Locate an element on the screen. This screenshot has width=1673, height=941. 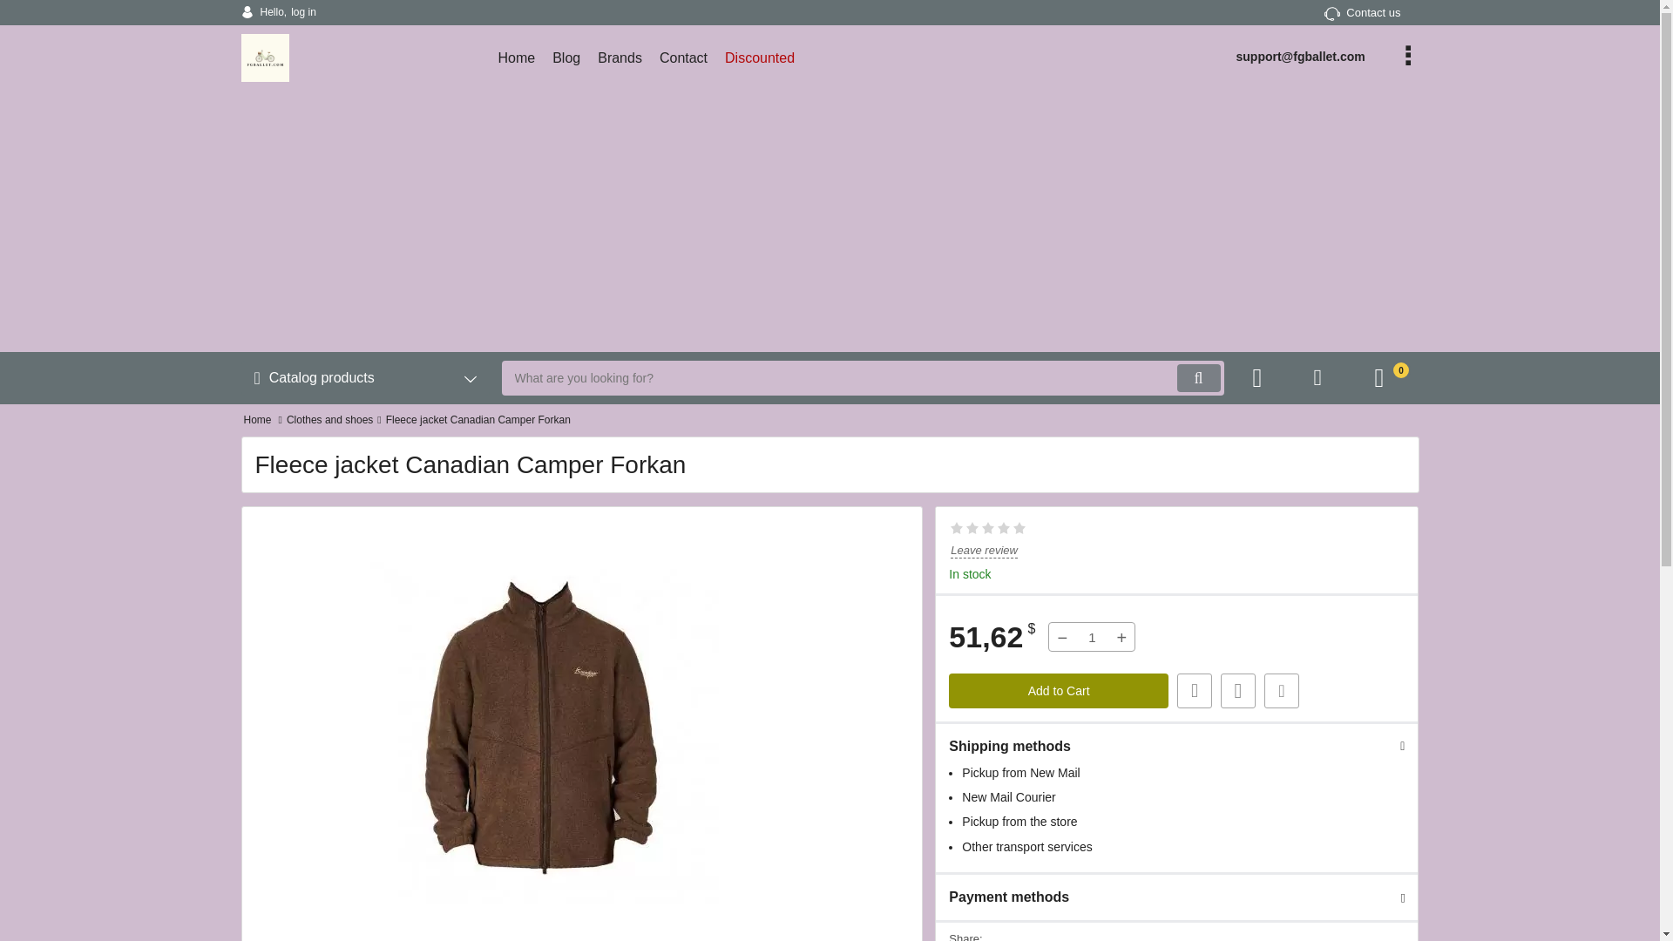
Compare is located at coordinates (1194, 691).